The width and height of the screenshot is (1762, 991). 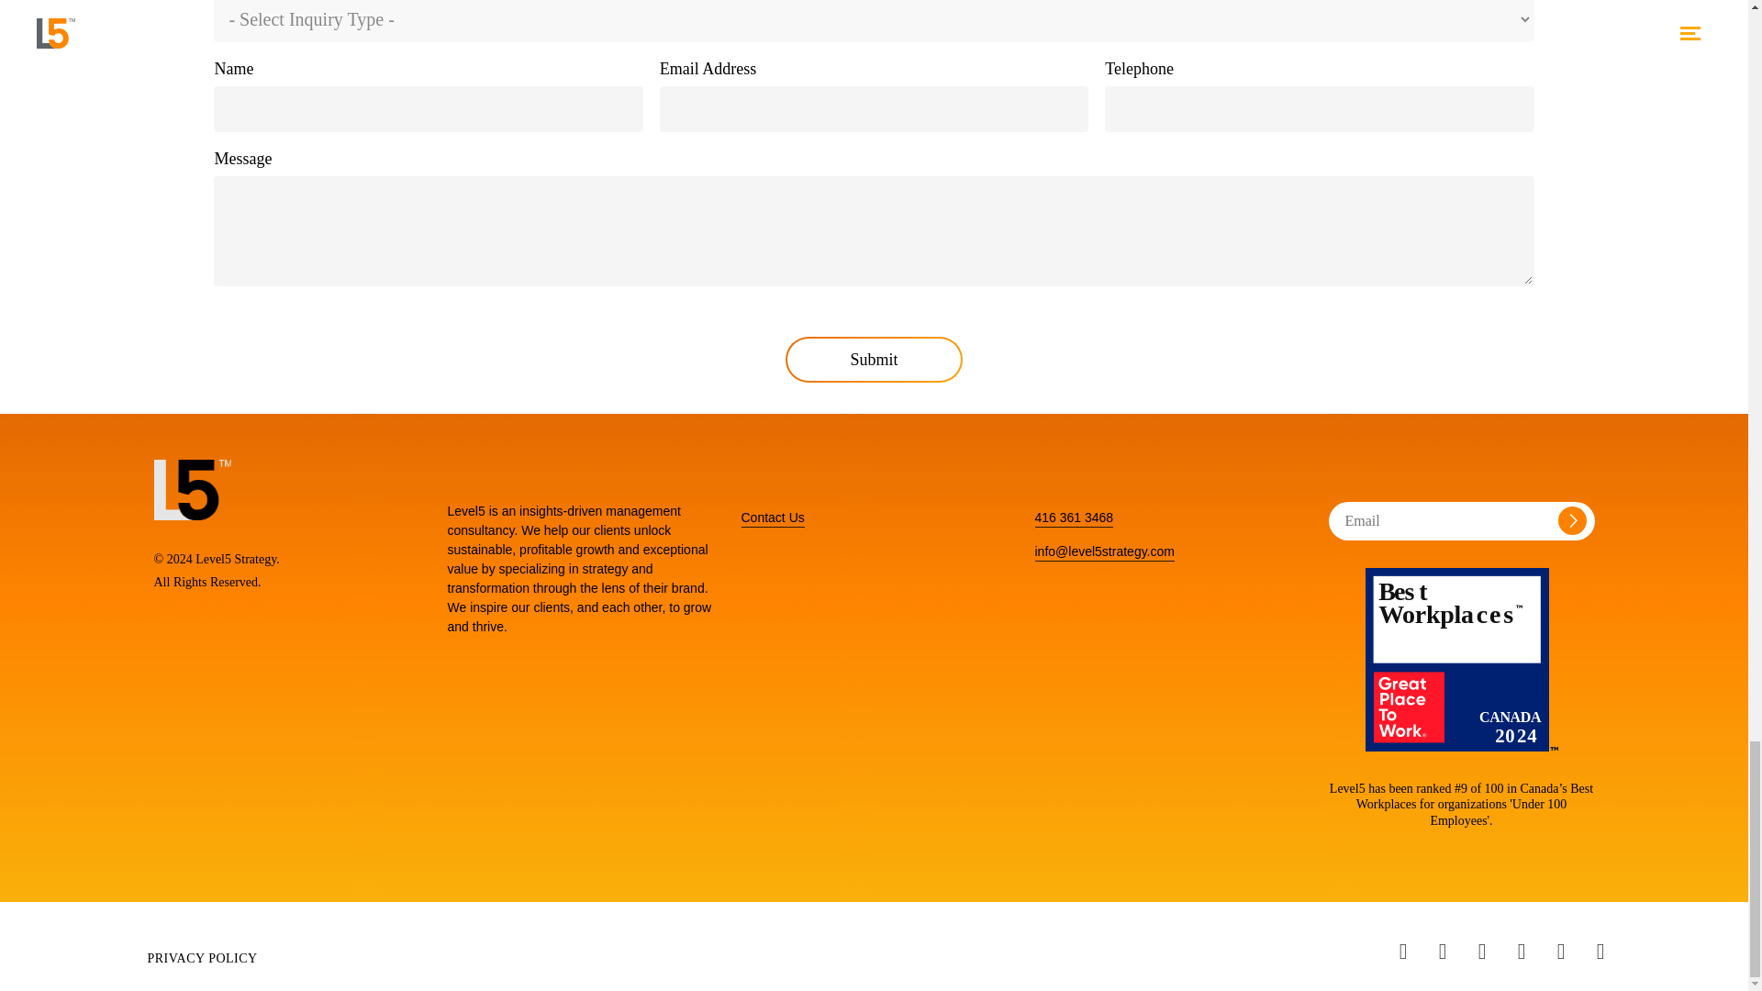 I want to click on Submit, so click(x=874, y=360).